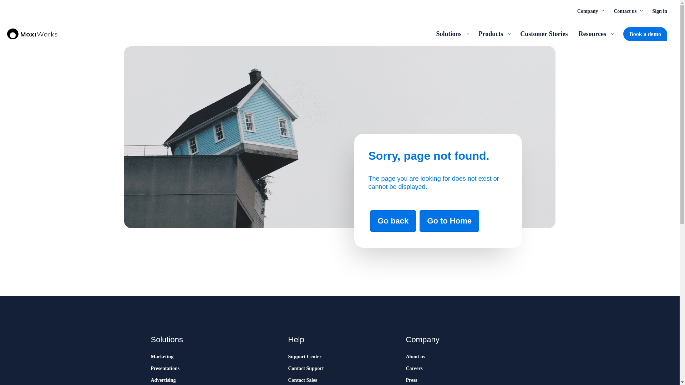 This screenshot has width=685, height=385. Describe the element at coordinates (590, 11) in the screenshot. I see `Company` at that location.